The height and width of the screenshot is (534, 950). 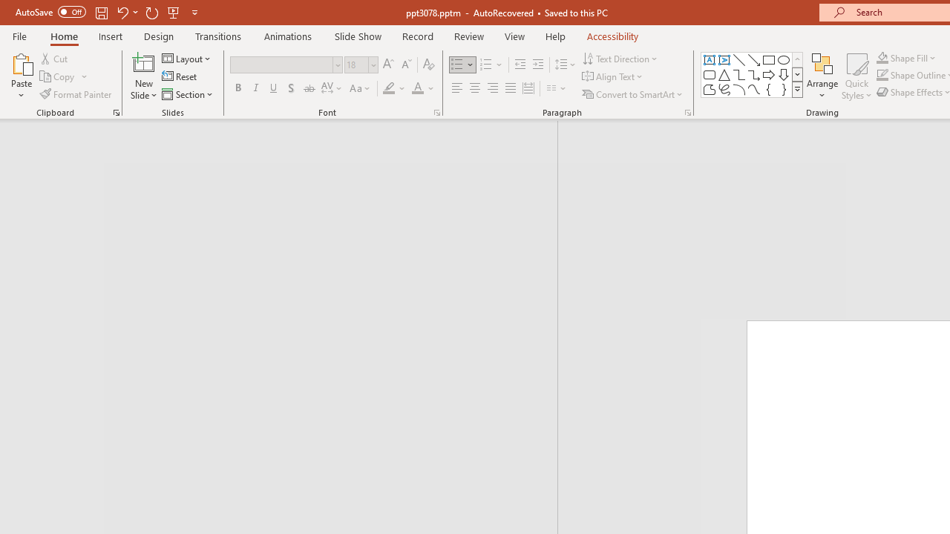 What do you see at coordinates (620, 58) in the screenshot?
I see `Text Direction` at bounding box center [620, 58].